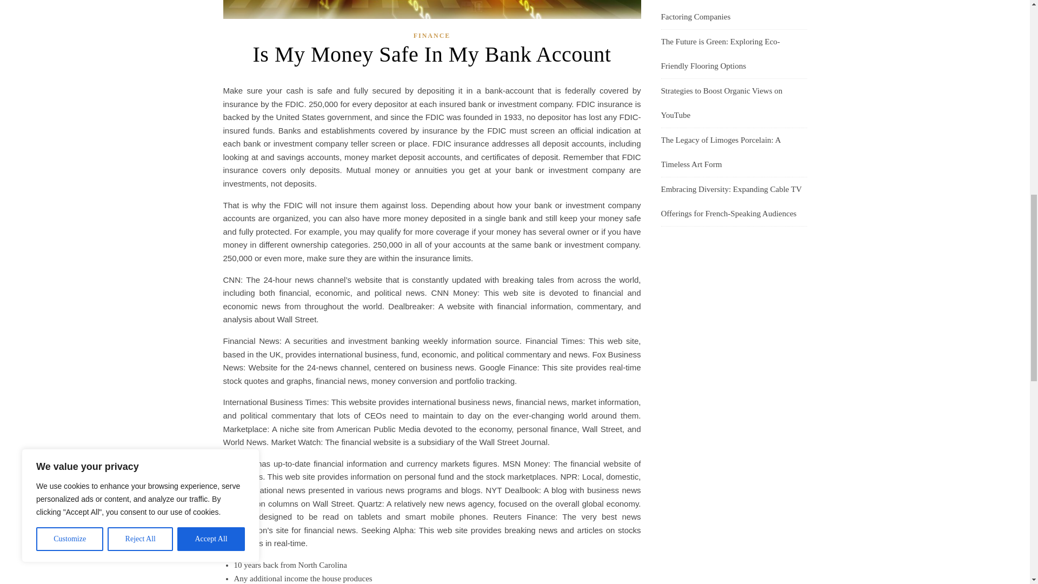 The height and width of the screenshot is (584, 1038). I want to click on FINANCE, so click(431, 36).